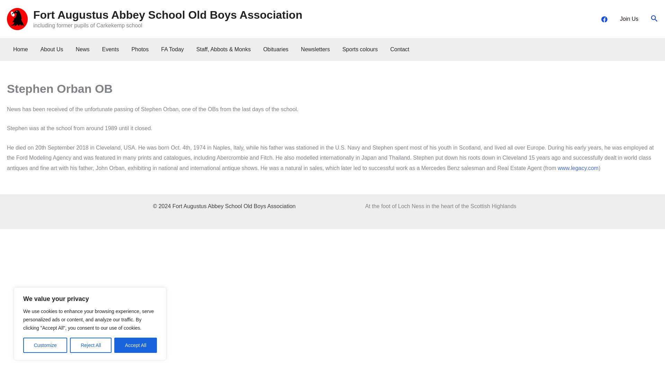 The image size is (665, 374). Describe the element at coordinates (172, 50) in the screenshot. I see `FA Today` at that location.